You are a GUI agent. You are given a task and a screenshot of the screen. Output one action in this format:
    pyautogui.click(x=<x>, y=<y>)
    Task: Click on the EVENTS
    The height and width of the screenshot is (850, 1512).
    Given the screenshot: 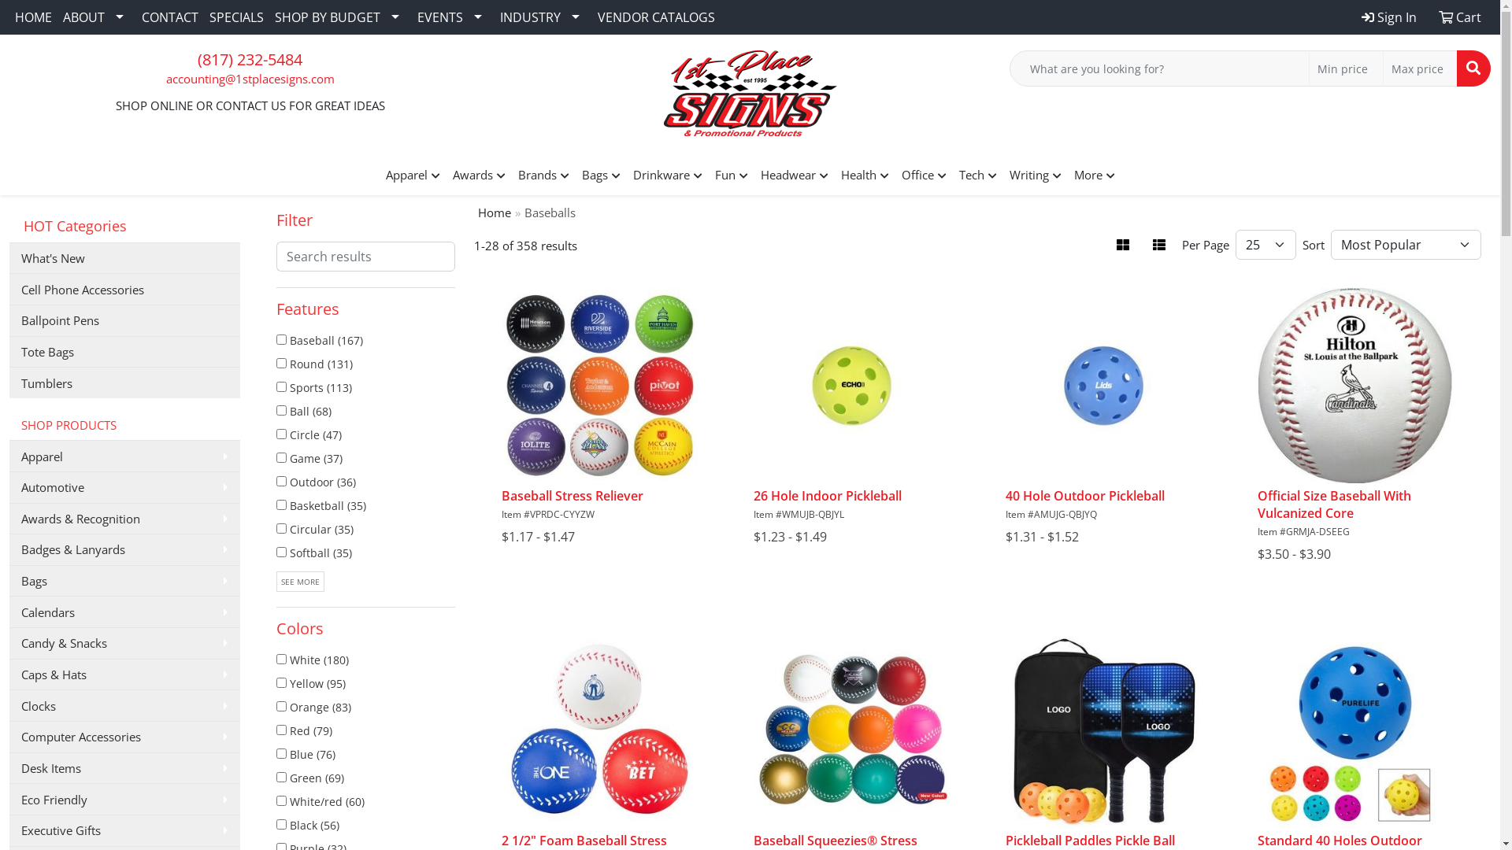 What is the action you would take?
    pyautogui.click(x=454, y=17)
    